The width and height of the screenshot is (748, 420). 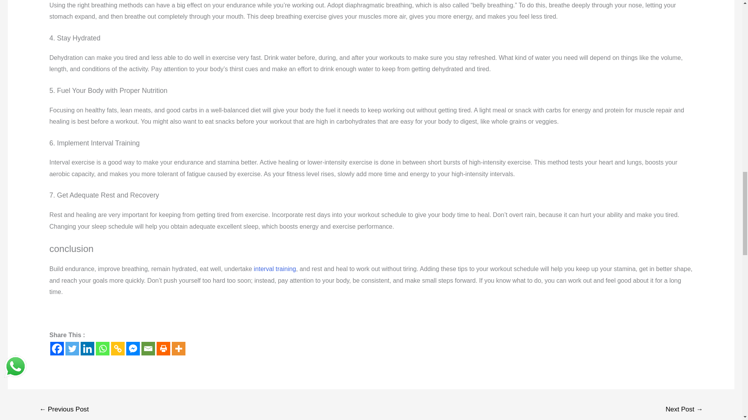 I want to click on Print, so click(x=163, y=348).